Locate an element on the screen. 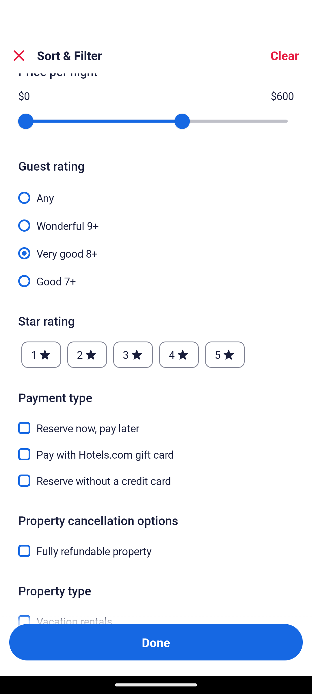  4 is located at coordinates (179, 355).